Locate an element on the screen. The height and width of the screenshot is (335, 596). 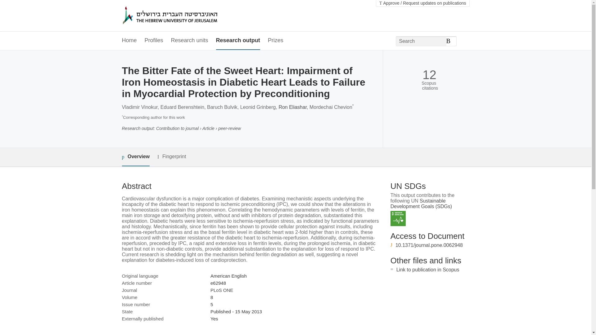
PLoS ONE is located at coordinates (222, 290).